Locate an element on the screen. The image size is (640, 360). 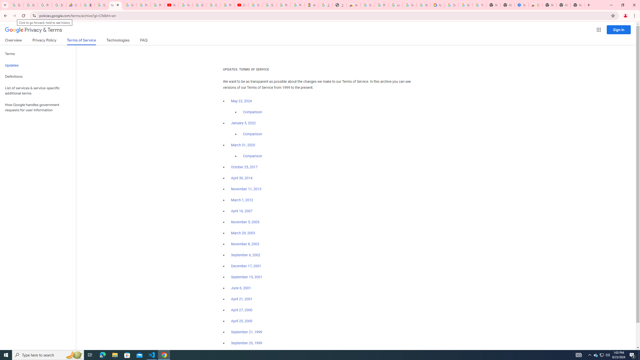
April 25, 2000 is located at coordinates (242, 321).